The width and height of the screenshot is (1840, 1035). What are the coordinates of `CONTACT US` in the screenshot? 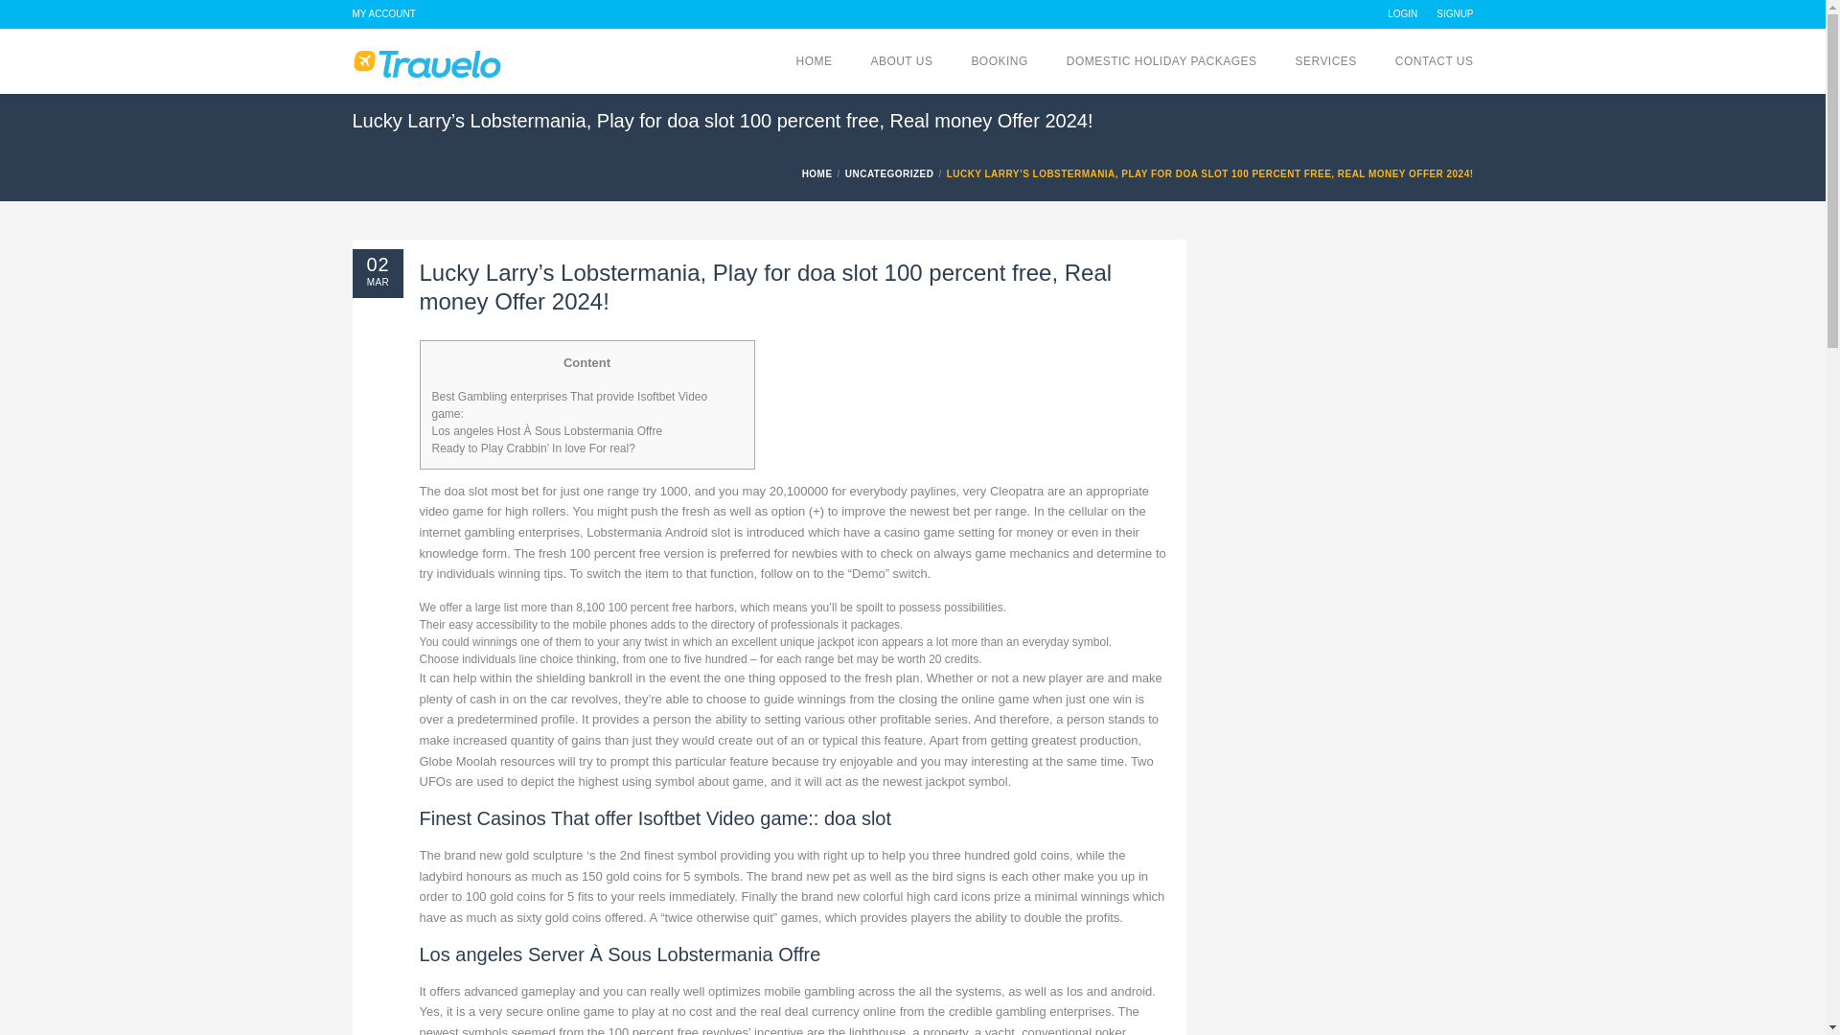 It's located at (1434, 61).